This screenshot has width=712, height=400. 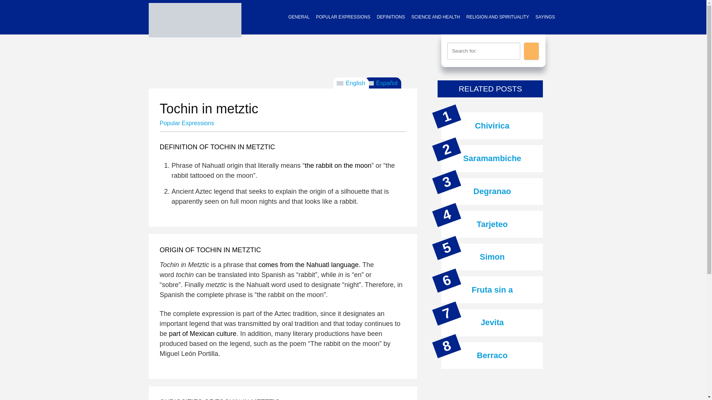 I want to click on Berraco, so click(x=492, y=356).